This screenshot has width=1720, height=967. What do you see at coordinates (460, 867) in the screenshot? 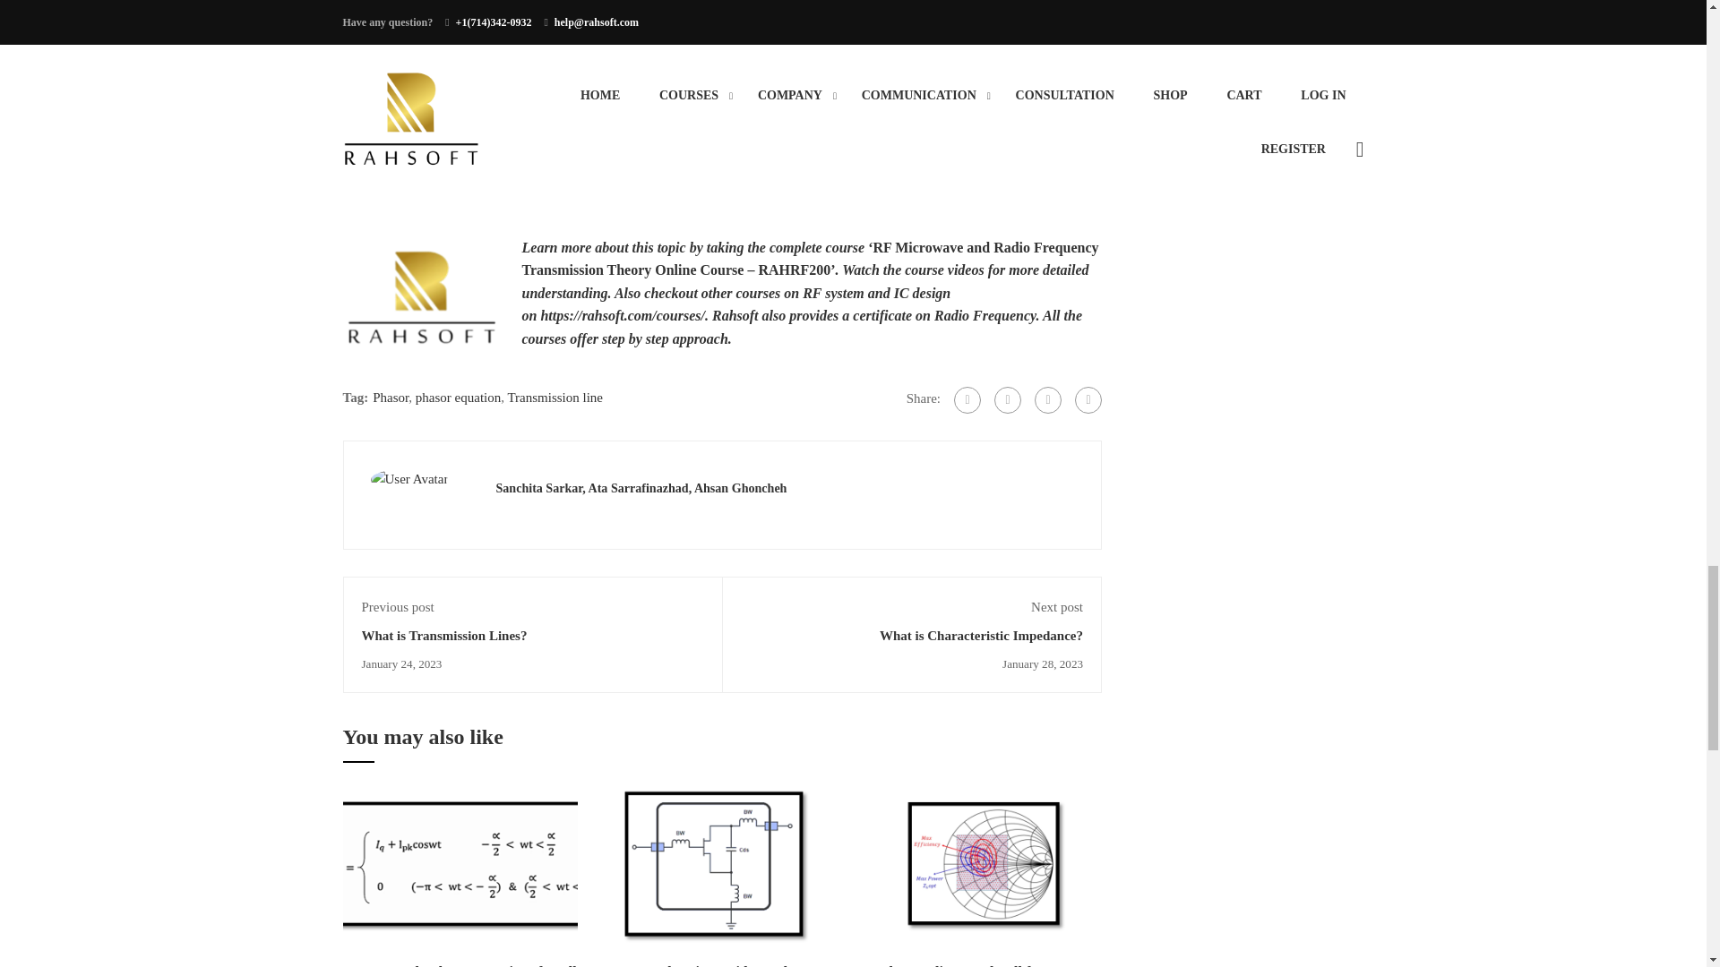
I see `Current and Voltage Equations for All Amplifier Classes` at bounding box center [460, 867].